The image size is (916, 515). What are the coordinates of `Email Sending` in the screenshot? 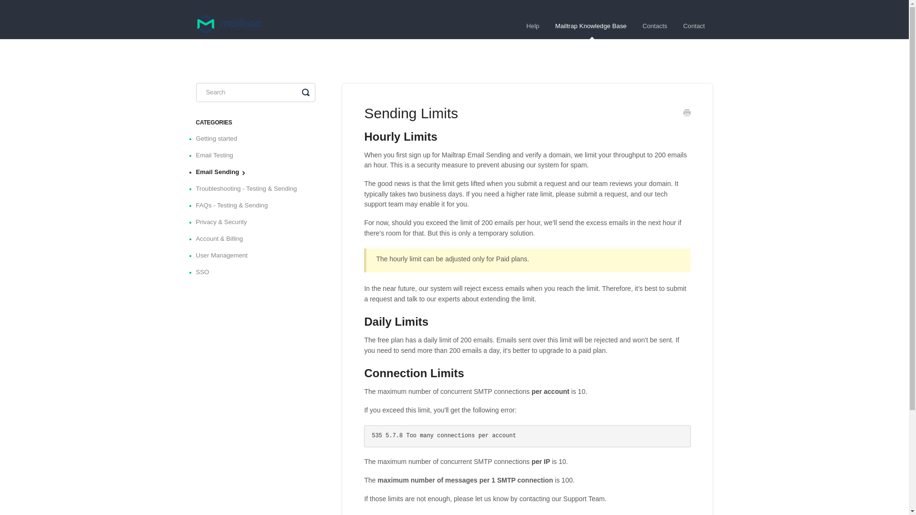 It's located at (221, 172).